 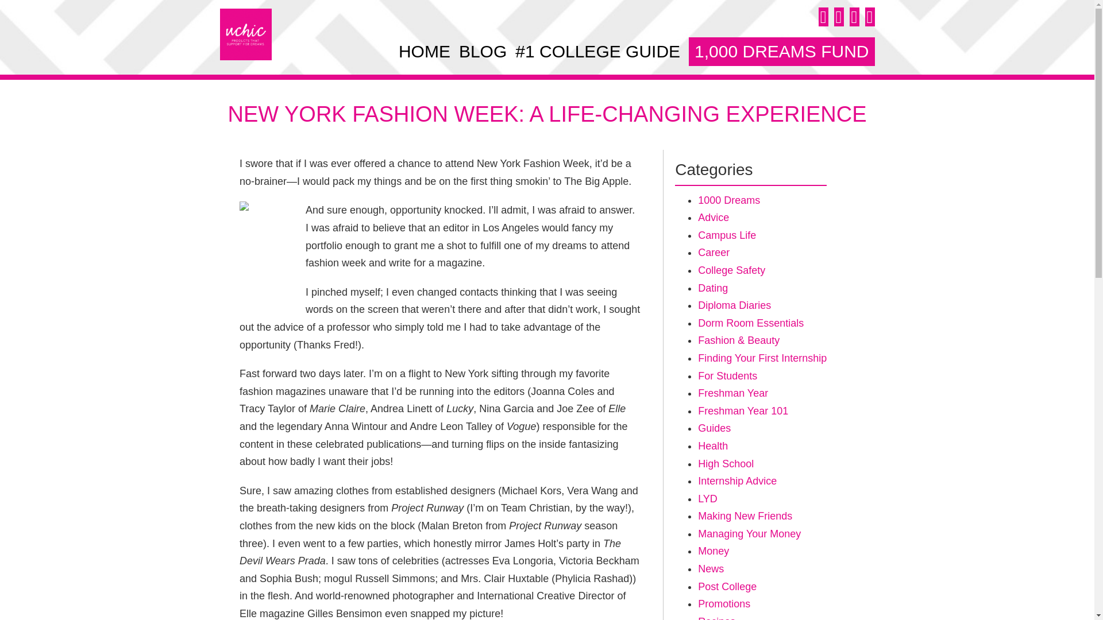 I want to click on UChic, so click(x=245, y=34).